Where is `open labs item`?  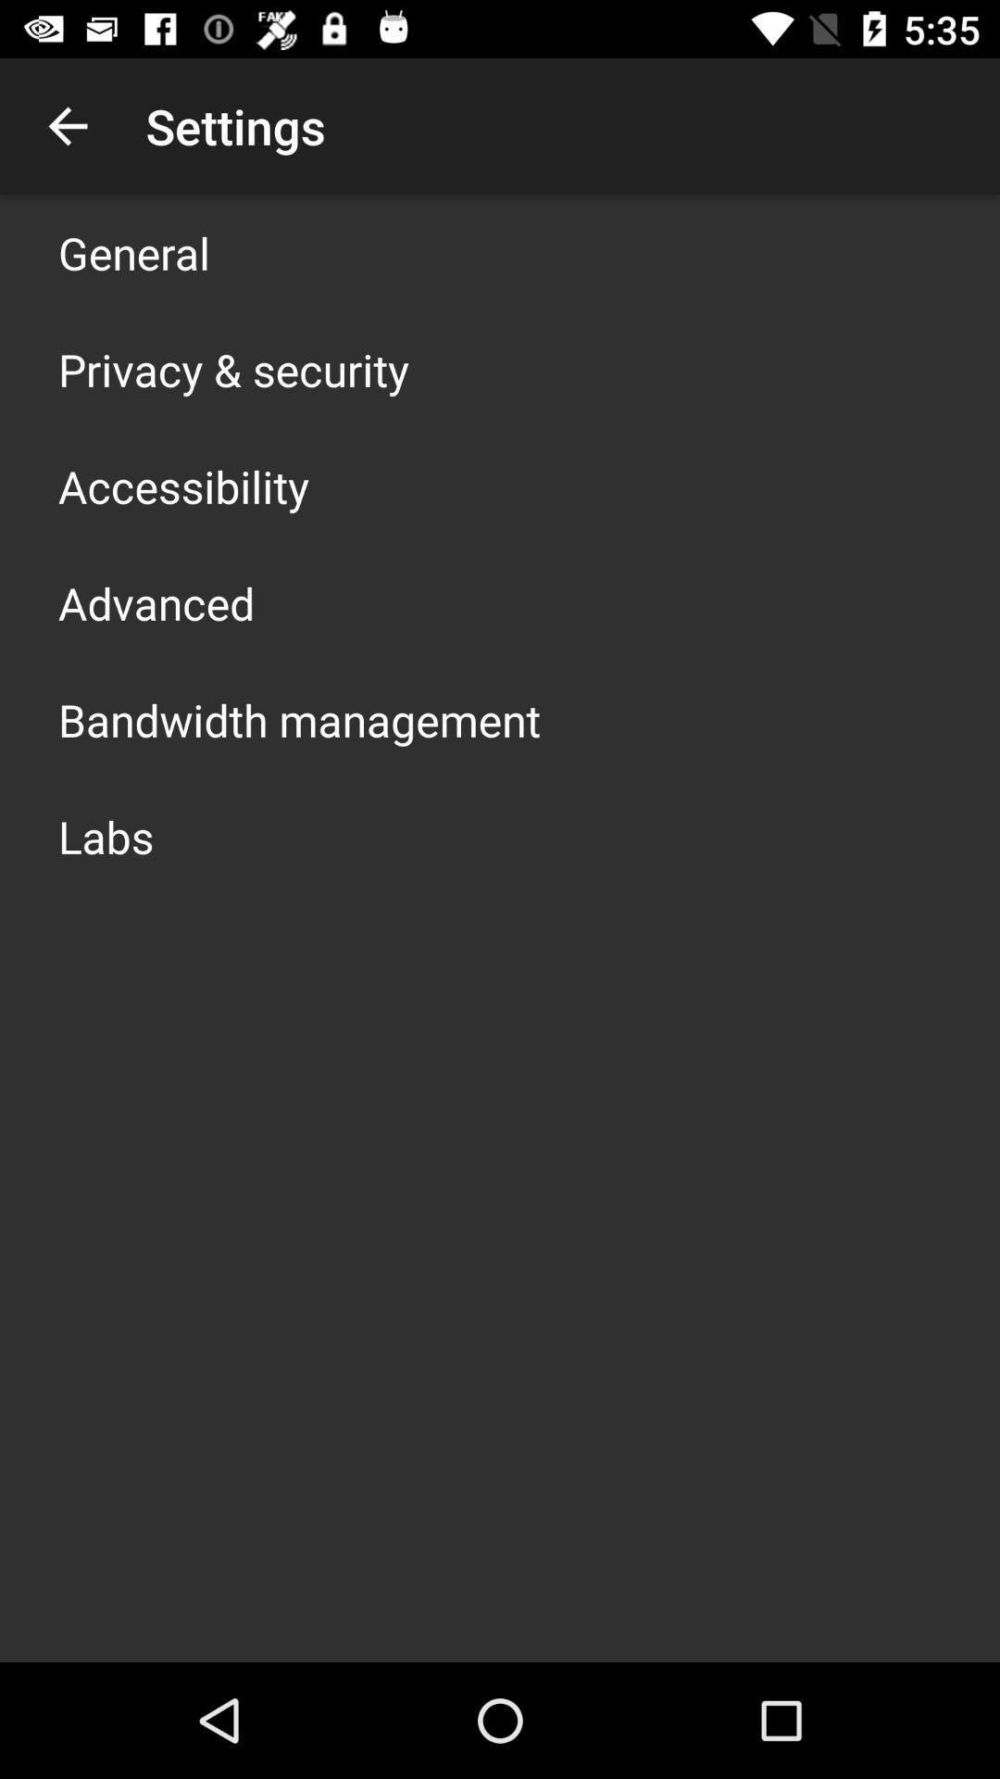 open labs item is located at coordinates (106, 836).